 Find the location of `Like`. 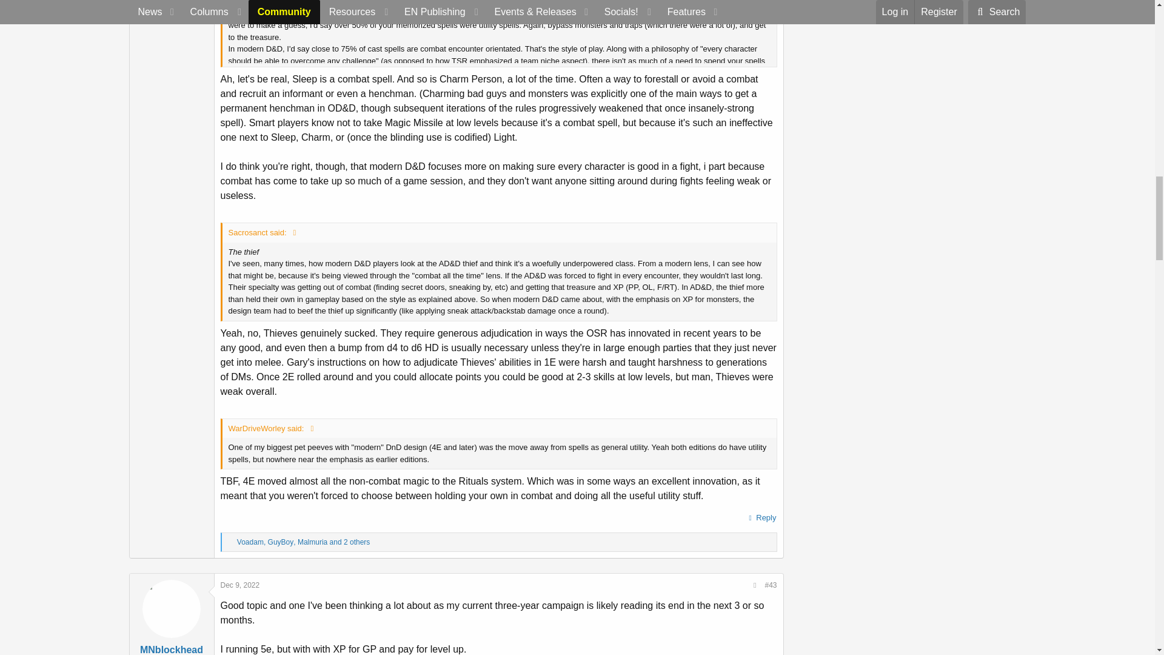

Like is located at coordinates (230, 542).